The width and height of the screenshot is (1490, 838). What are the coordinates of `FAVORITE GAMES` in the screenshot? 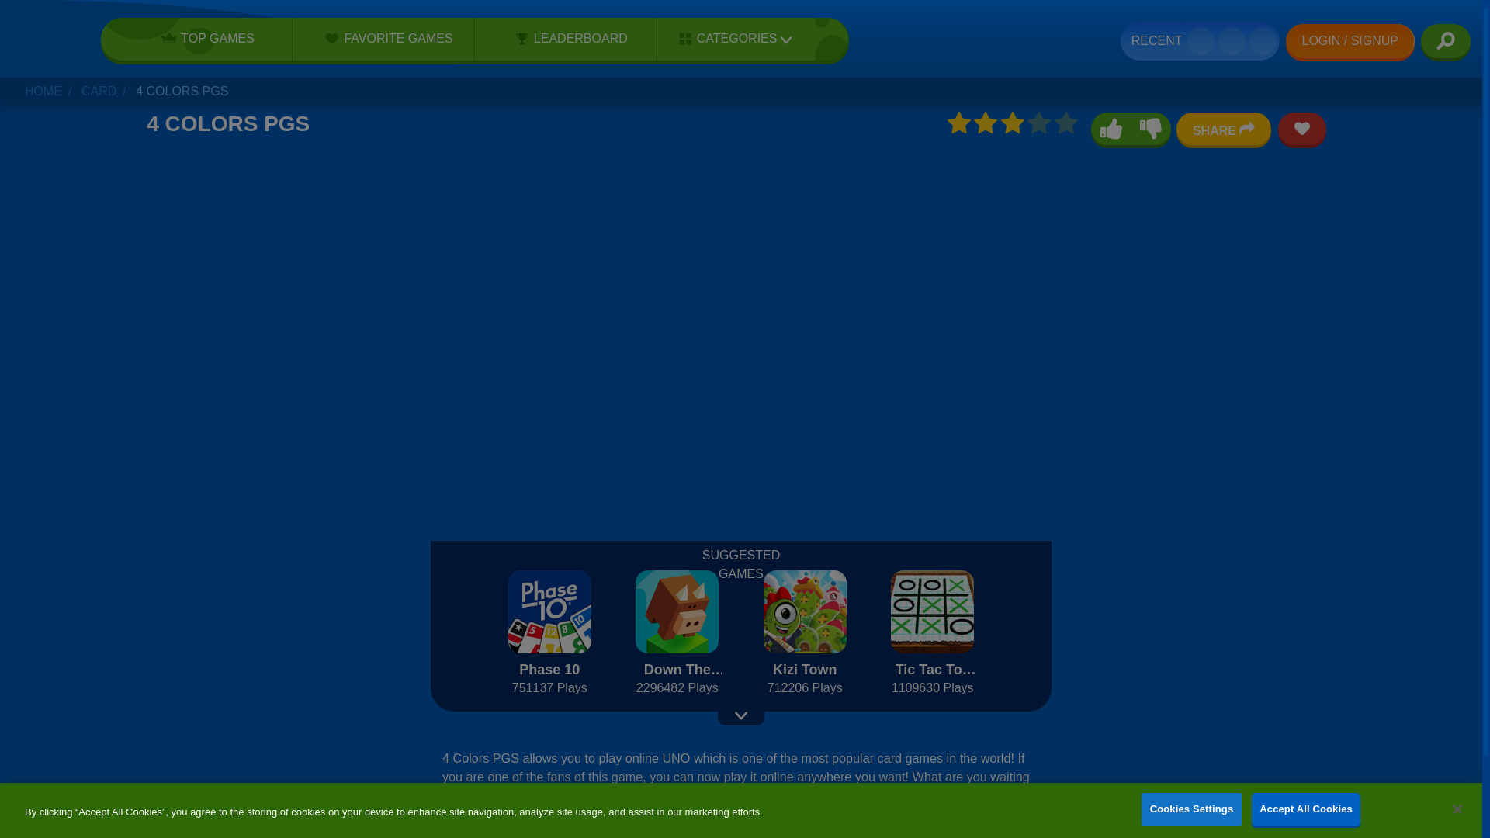 It's located at (383, 38).